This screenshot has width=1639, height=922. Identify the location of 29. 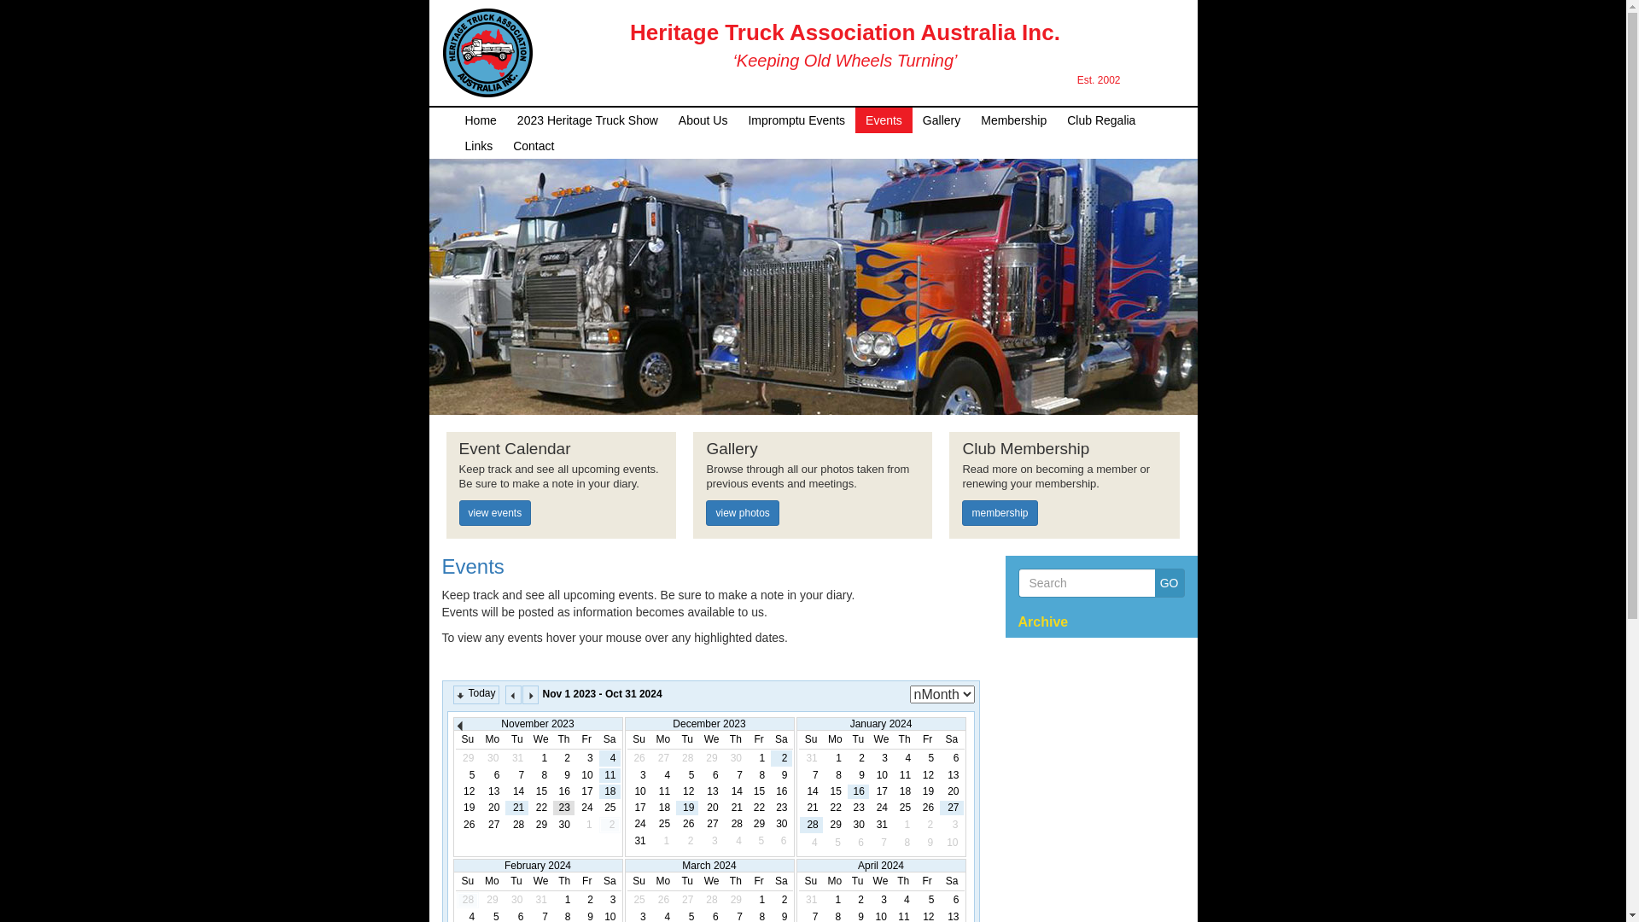
(541, 825).